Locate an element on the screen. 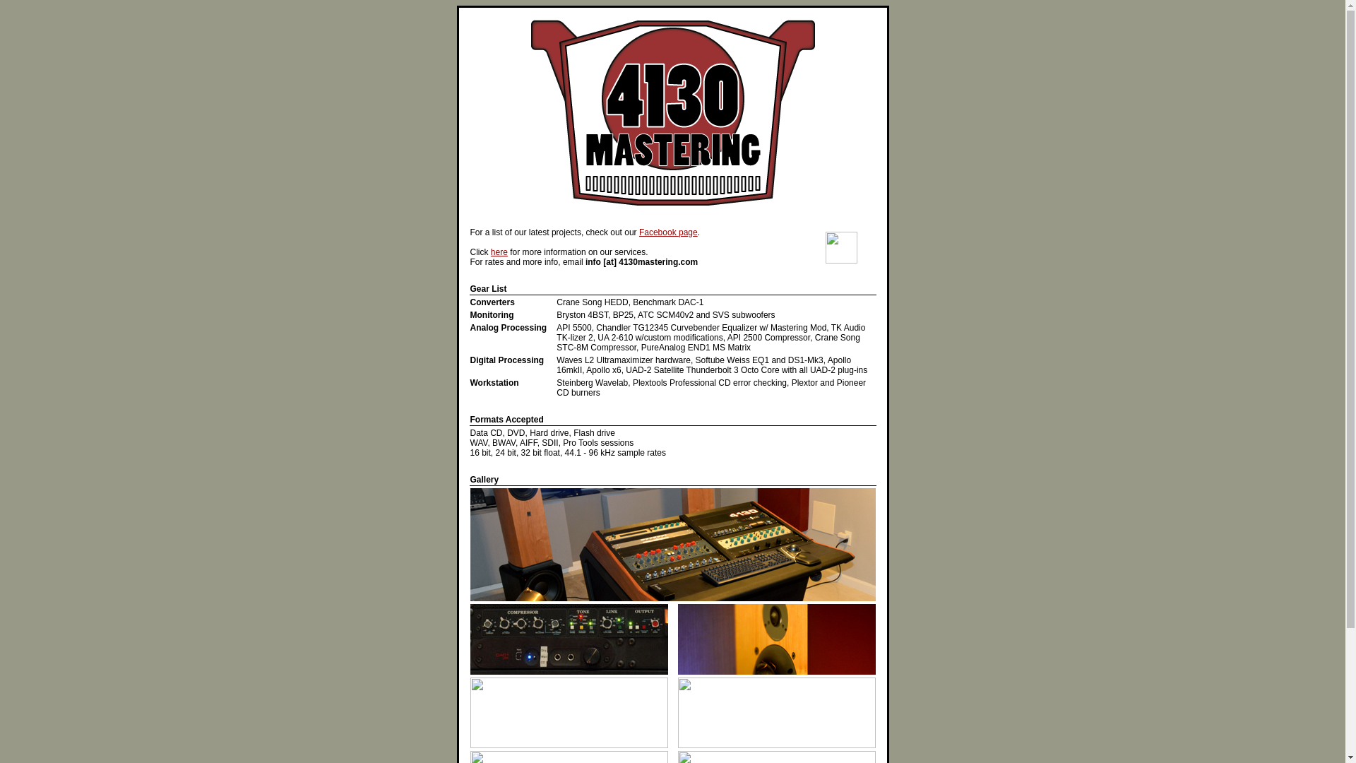 Image resolution: width=1356 pixels, height=763 pixels. Facebook page is located at coordinates (668, 232).